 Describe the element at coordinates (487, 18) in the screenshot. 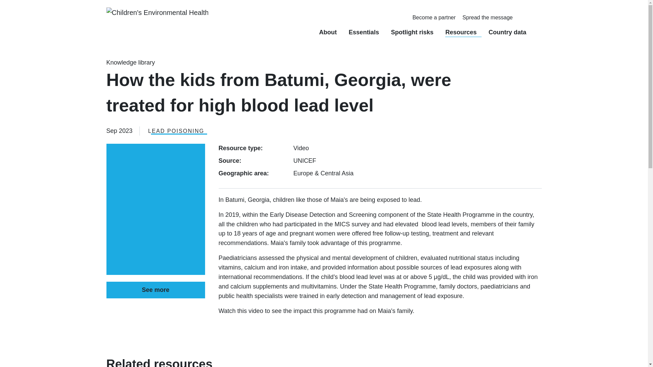

I see `Spread the message` at that location.